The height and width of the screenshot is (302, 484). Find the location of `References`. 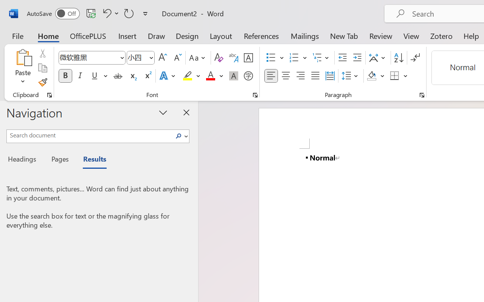

References is located at coordinates (261, 35).